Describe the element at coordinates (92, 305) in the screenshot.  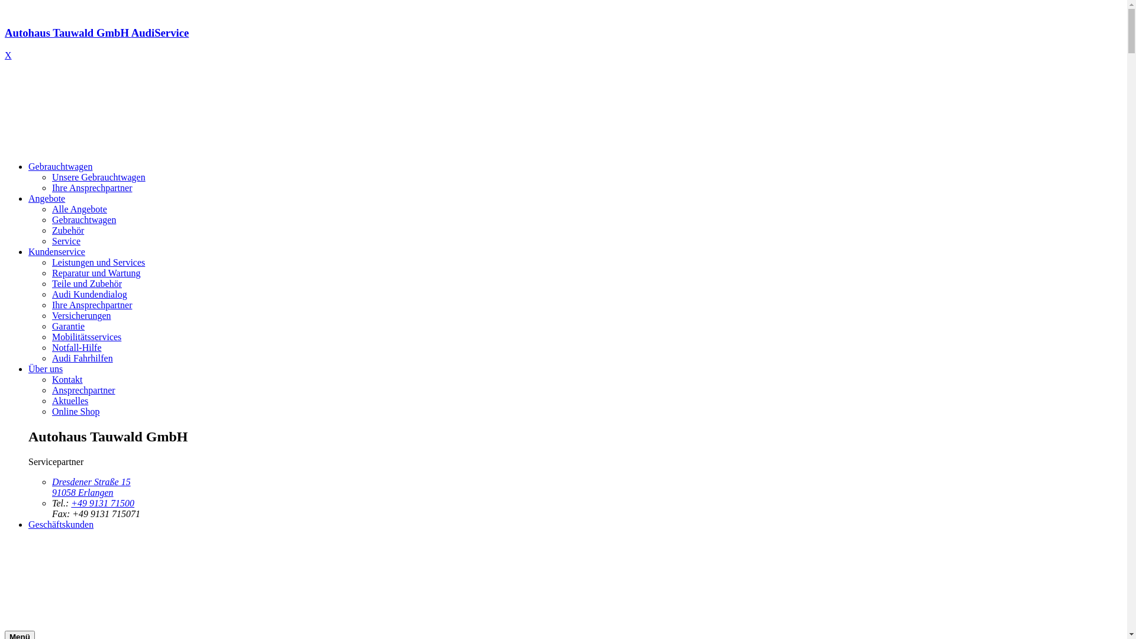
I see `Ihre Ansprechpartner` at that location.